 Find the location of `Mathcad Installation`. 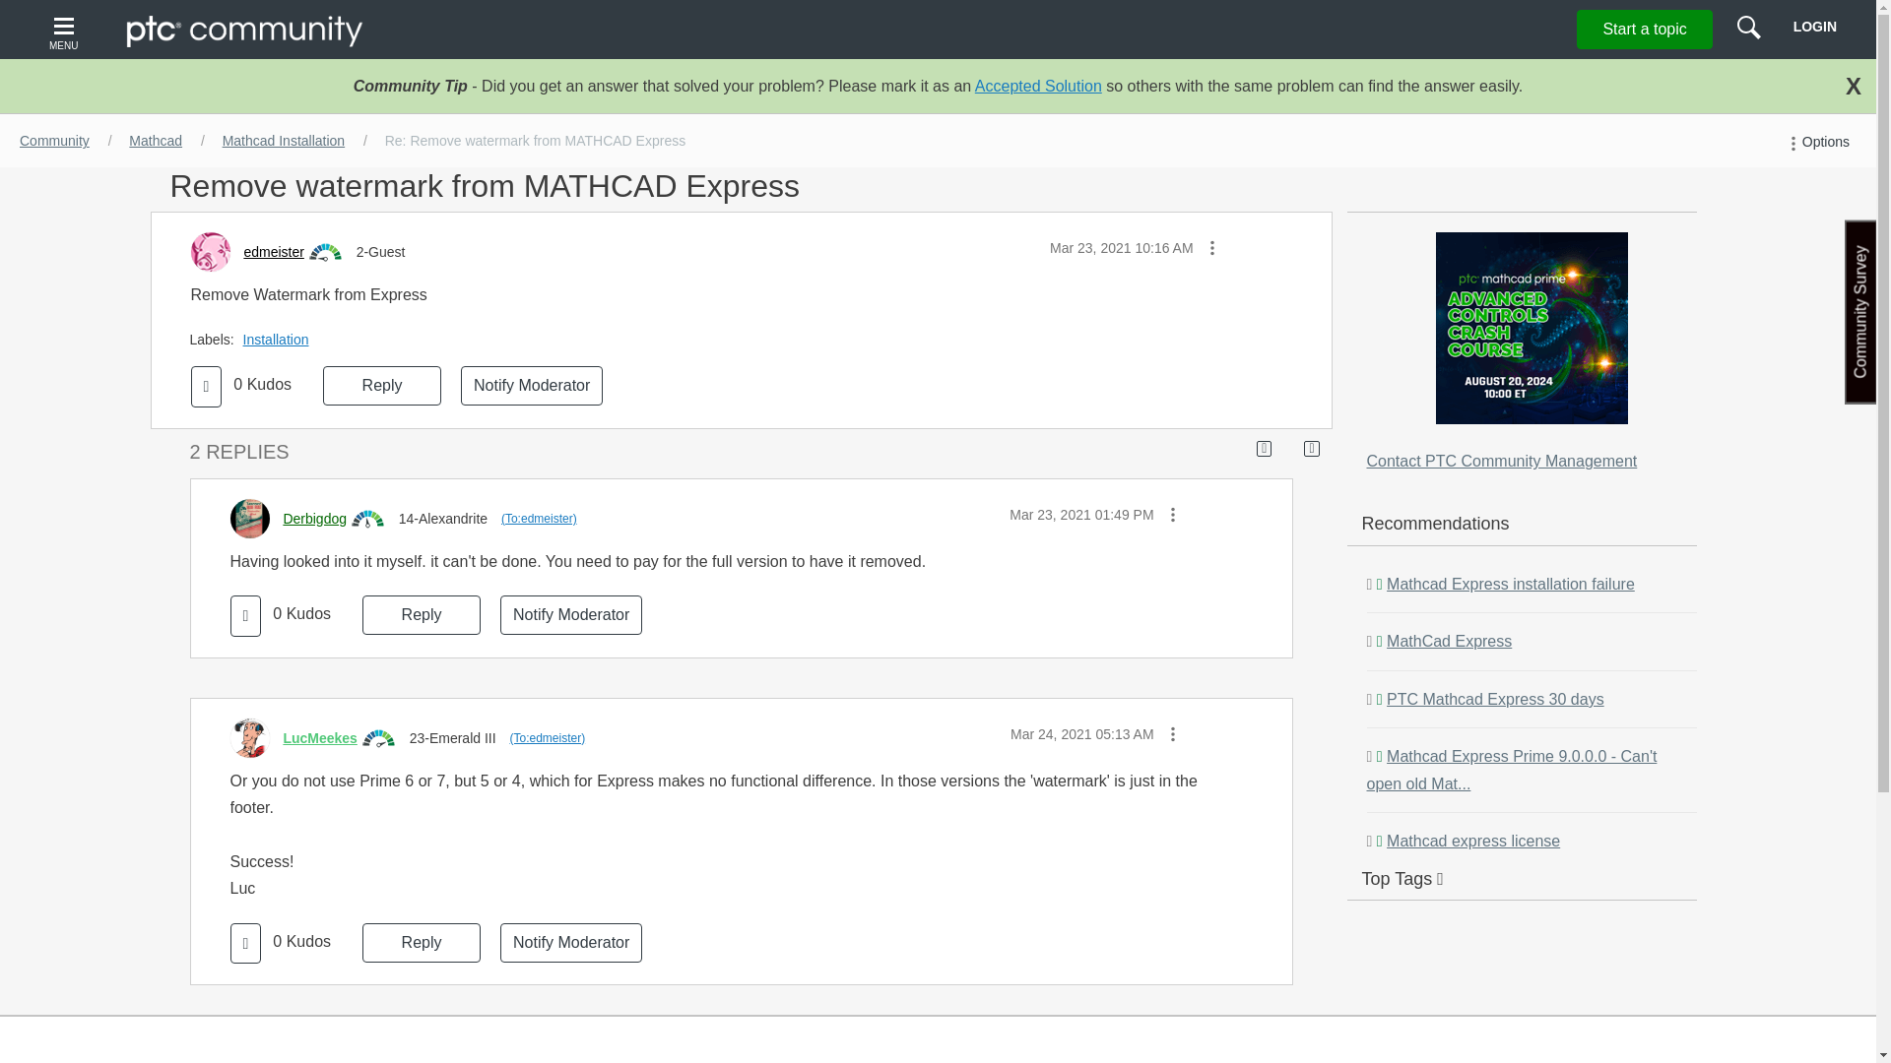

Mathcad Installation is located at coordinates (284, 141).